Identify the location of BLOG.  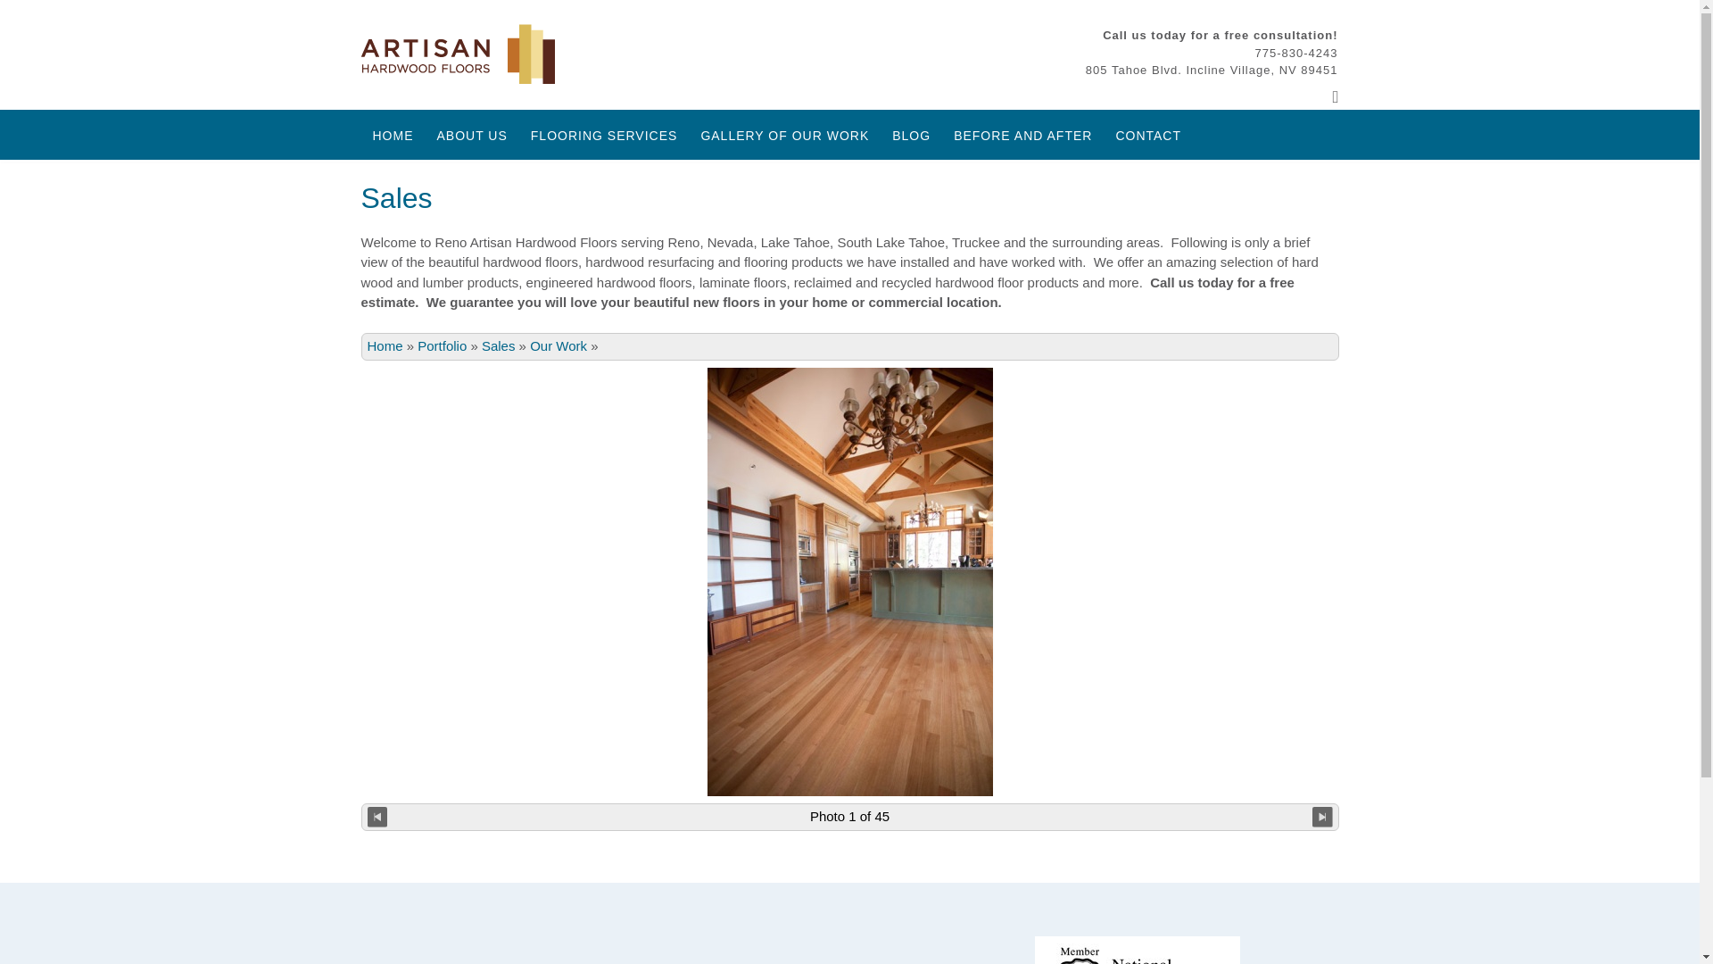
(911, 135).